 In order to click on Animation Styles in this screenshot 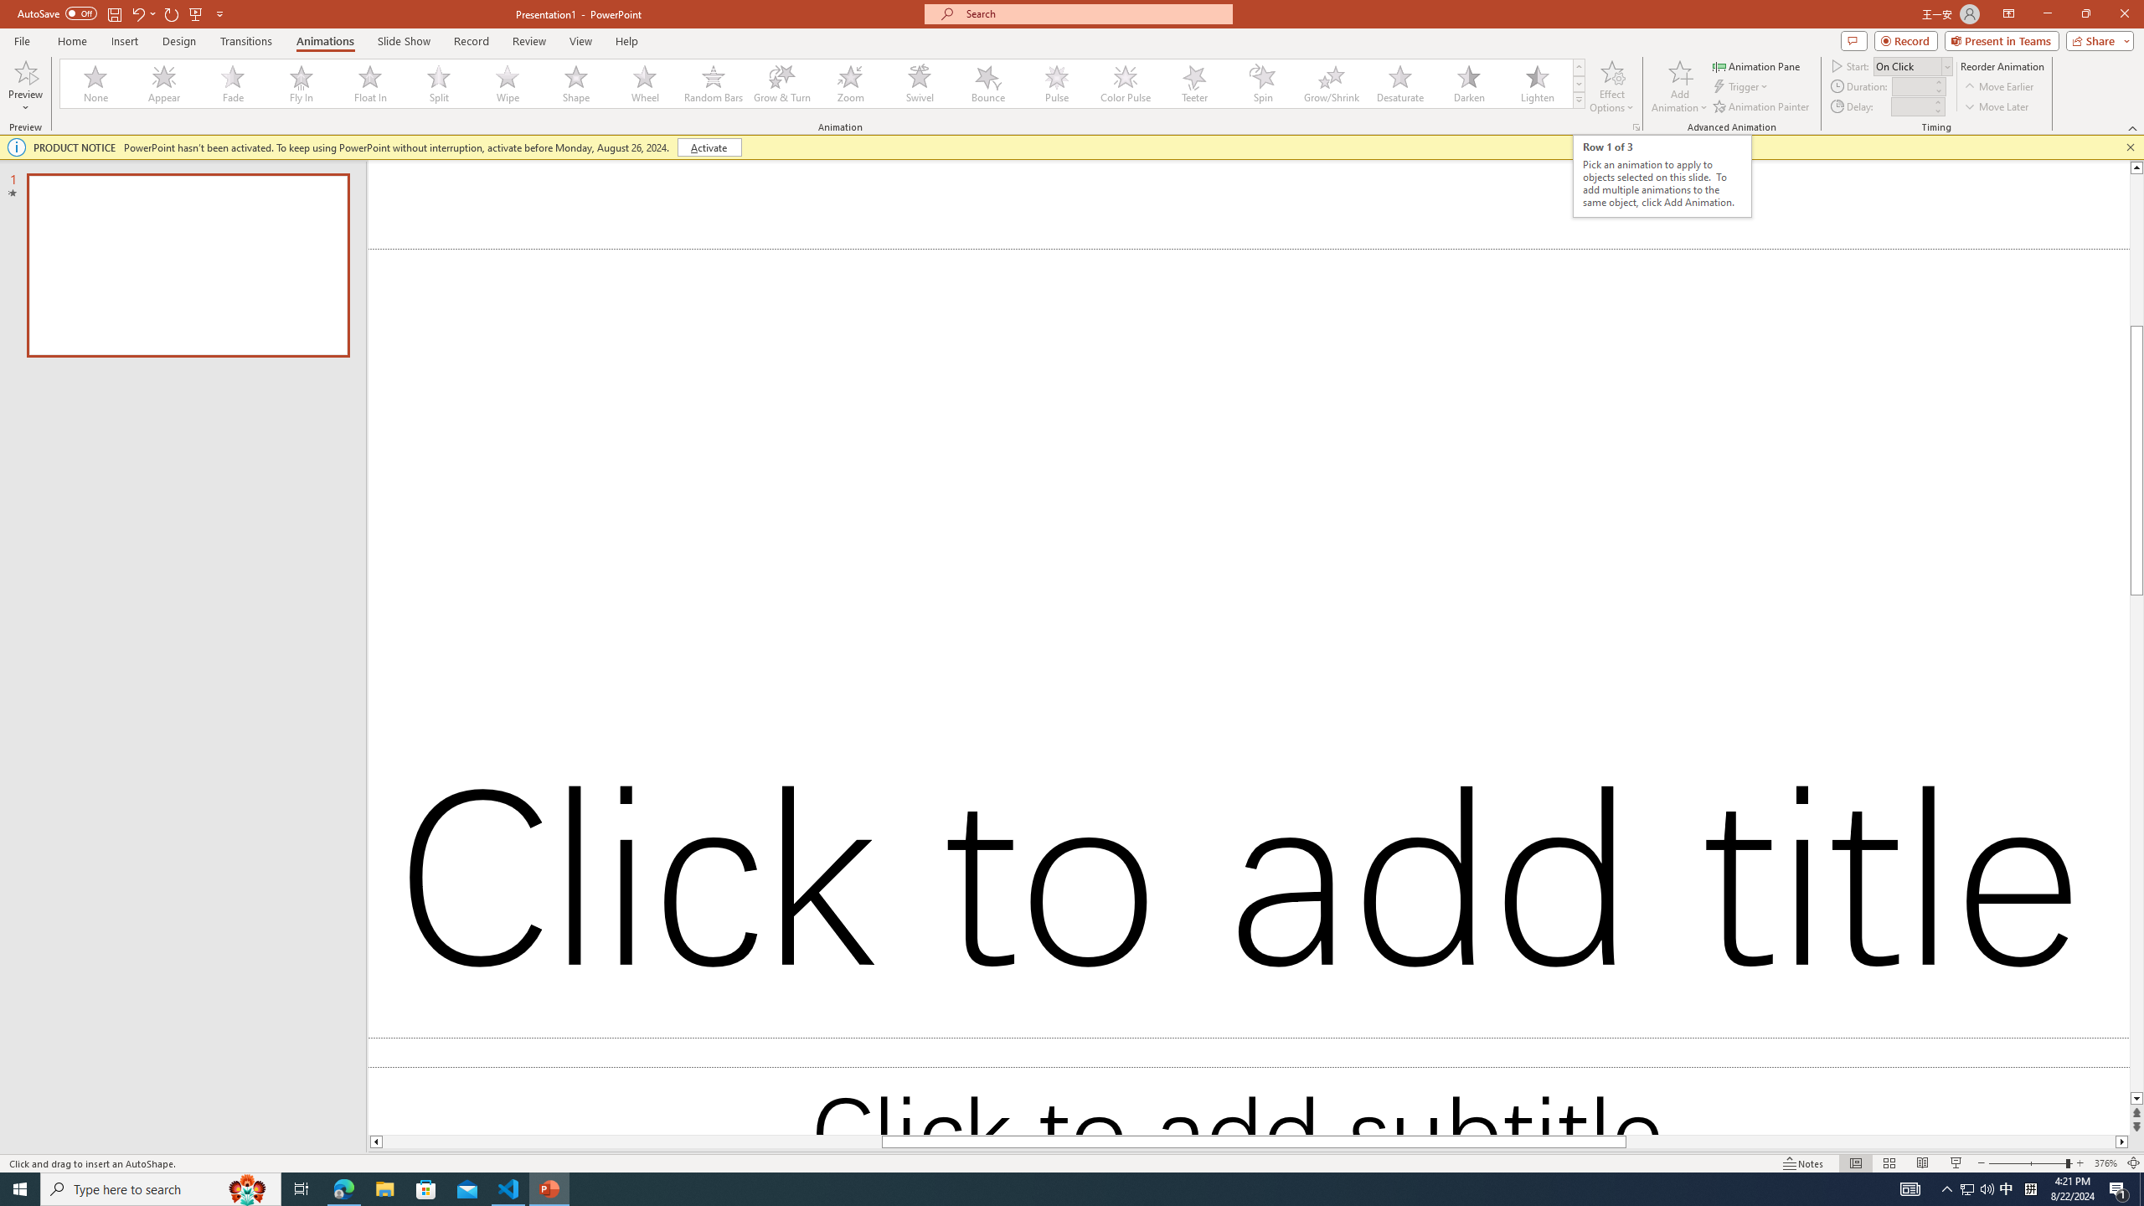, I will do `click(1579, 100)`.